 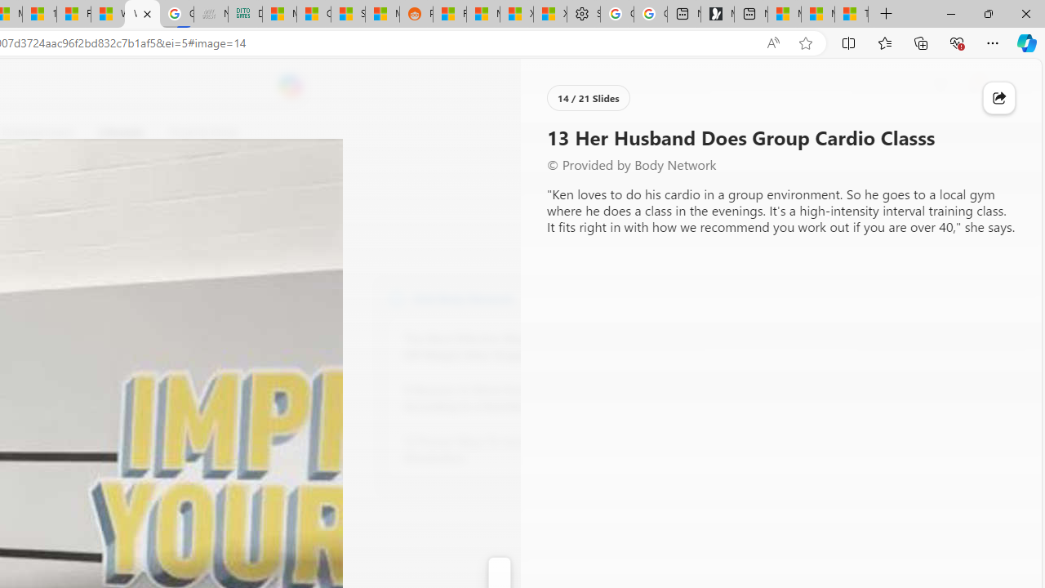 I want to click on Open Copilot, so click(x=291, y=87).